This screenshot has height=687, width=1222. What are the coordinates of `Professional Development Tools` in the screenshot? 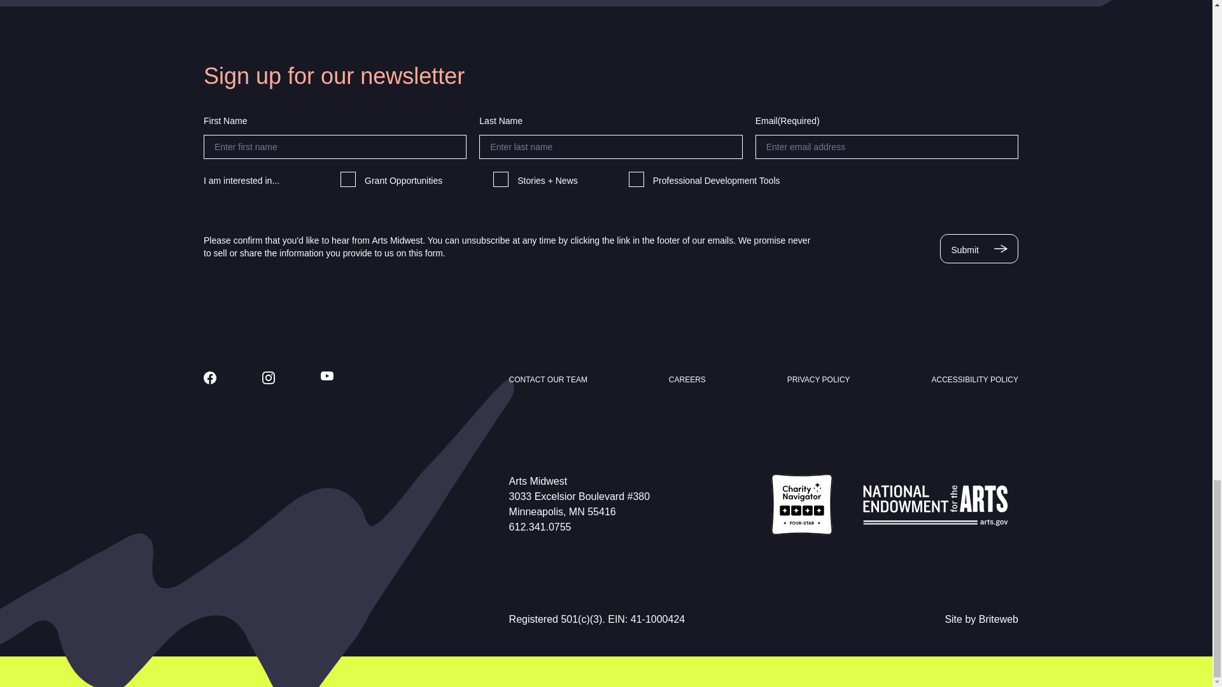 It's located at (636, 179).